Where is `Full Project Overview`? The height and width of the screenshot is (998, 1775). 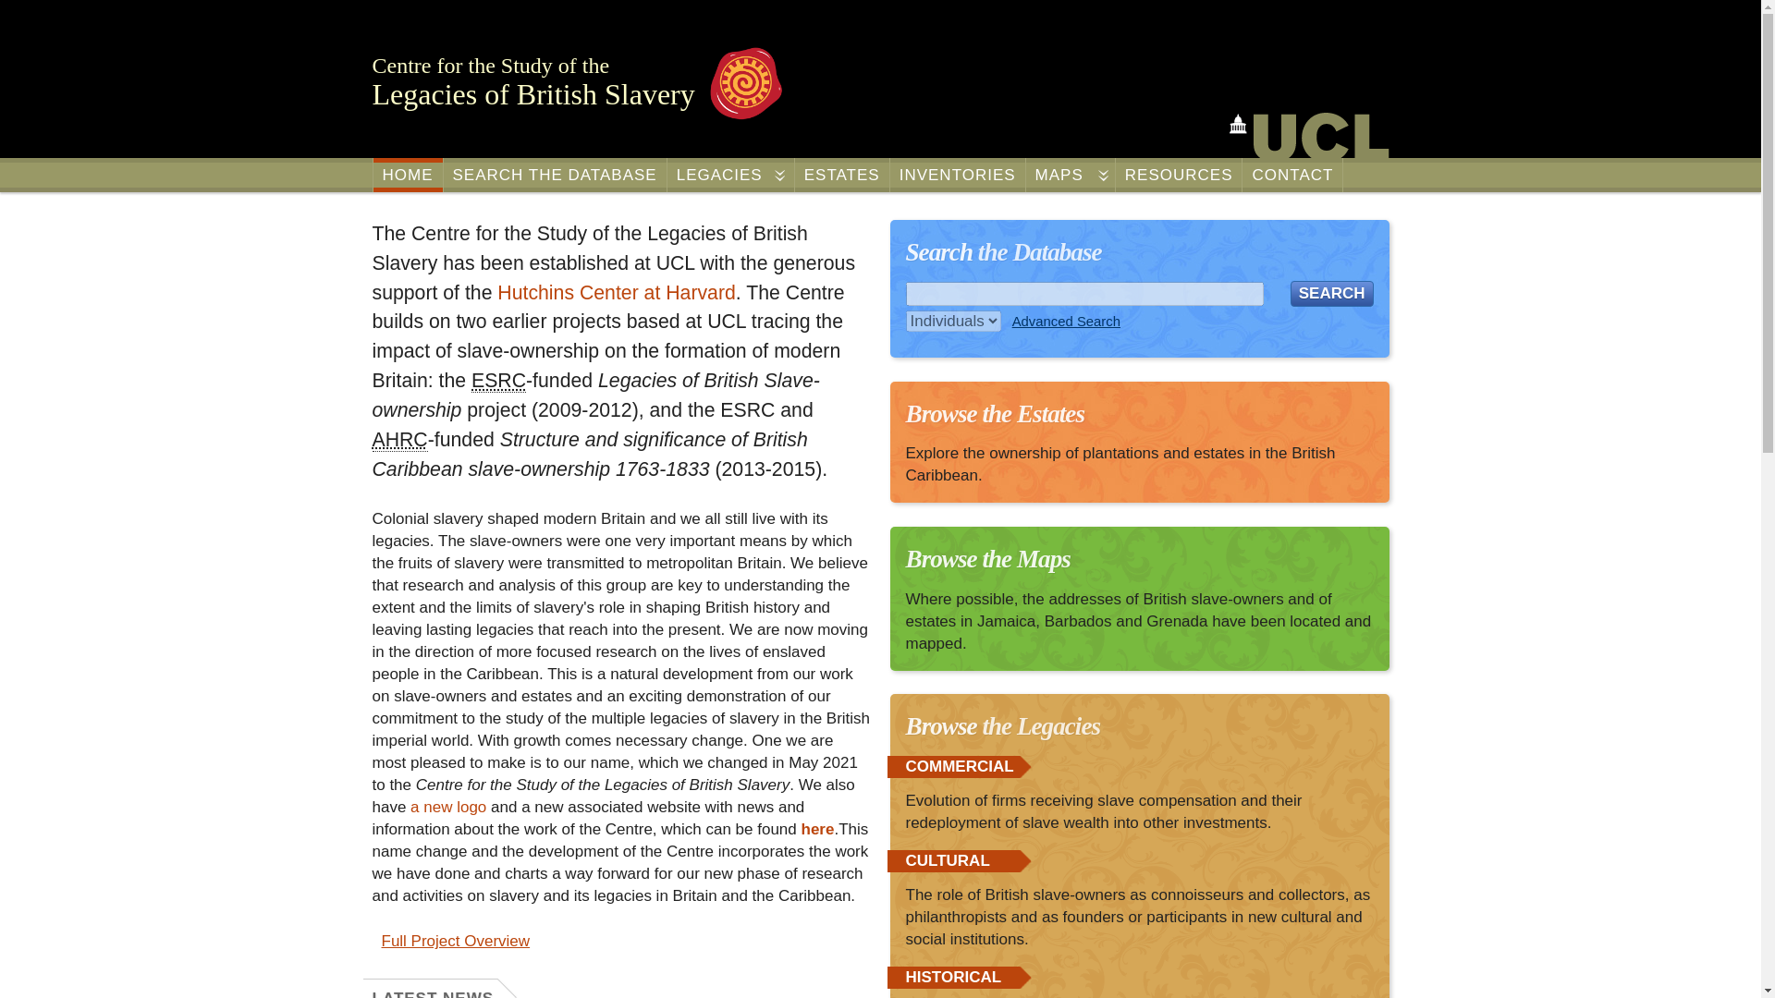 Full Project Overview is located at coordinates (449, 941).